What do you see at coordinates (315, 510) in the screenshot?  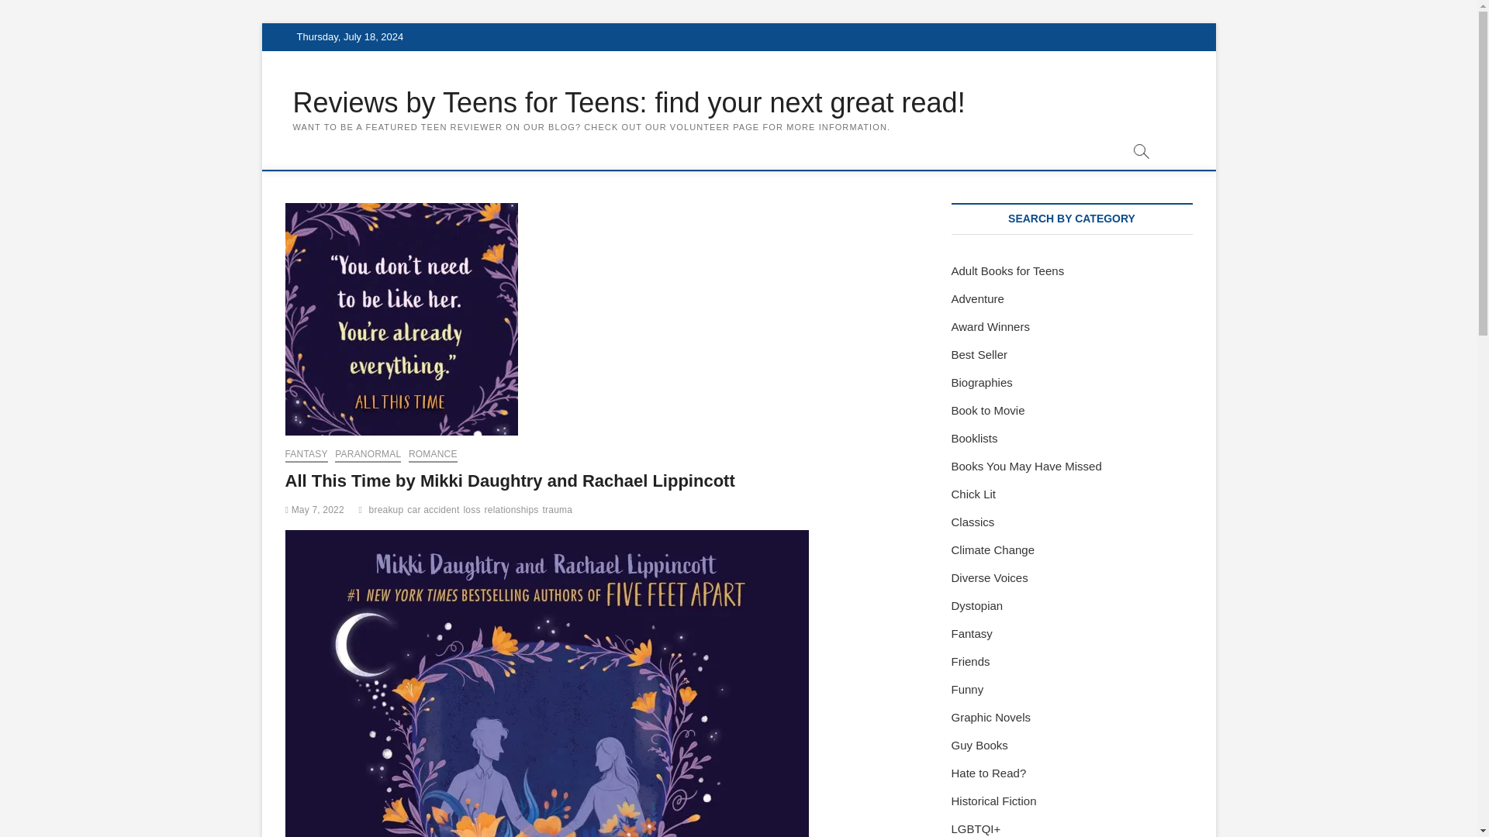 I see `May 7, 2022` at bounding box center [315, 510].